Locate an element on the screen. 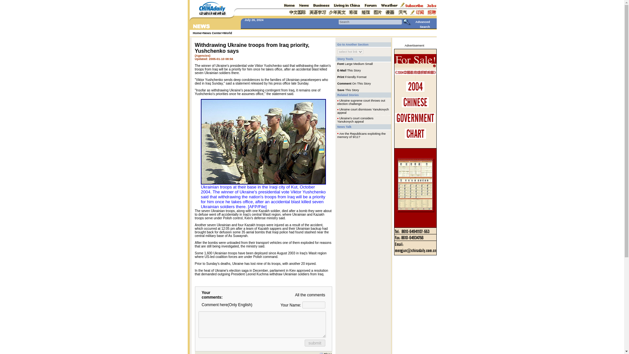  Advanced Search is located at coordinates (423, 24).